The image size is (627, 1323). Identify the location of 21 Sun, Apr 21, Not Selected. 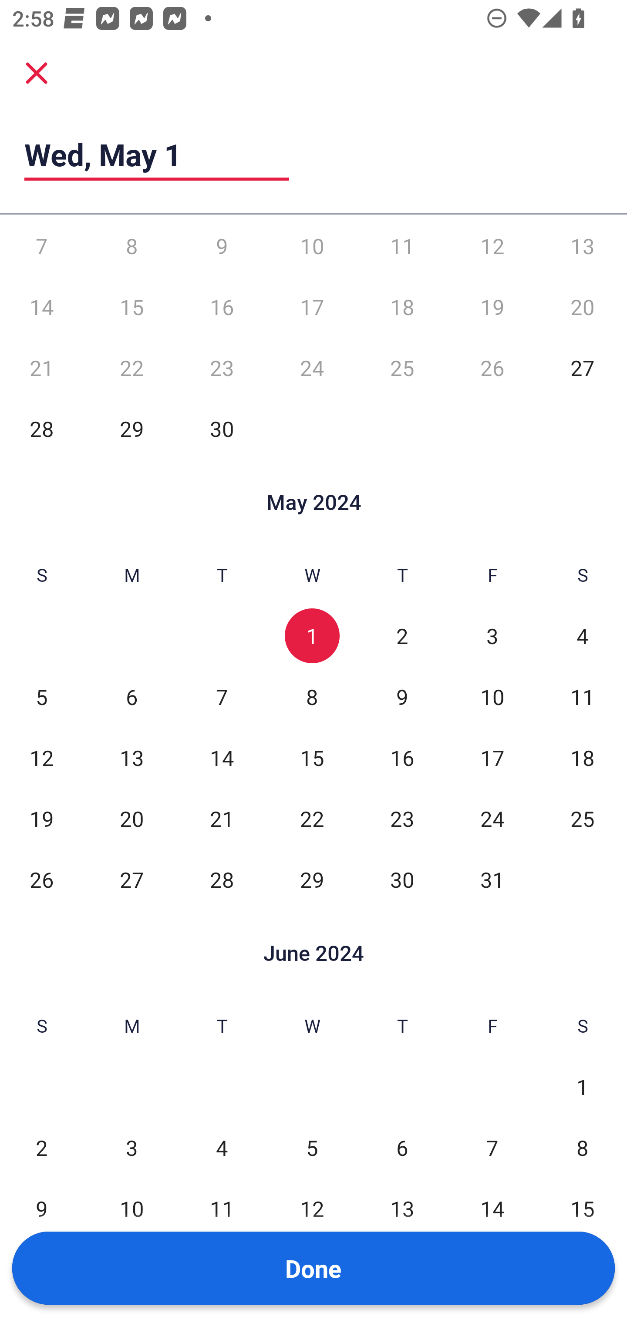
(41, 368).